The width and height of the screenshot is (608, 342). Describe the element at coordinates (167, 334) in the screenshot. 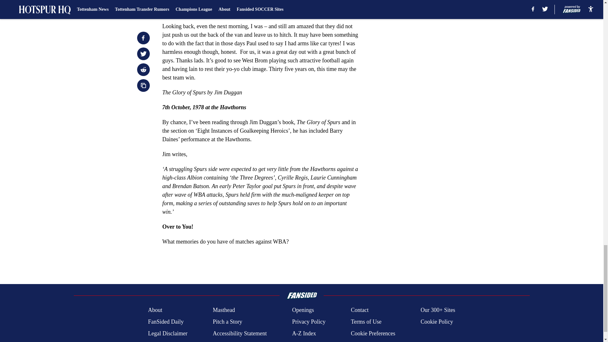

I see `Legal Disclaimer` at that location.